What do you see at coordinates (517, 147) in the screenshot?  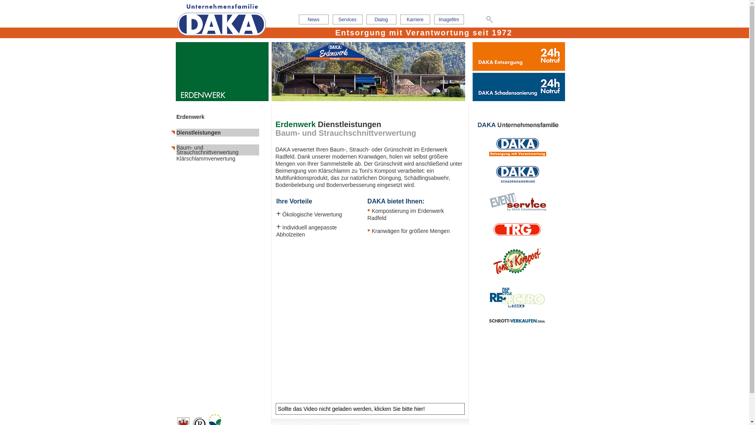 I see `DAKA` at bounding box center [517, 147].